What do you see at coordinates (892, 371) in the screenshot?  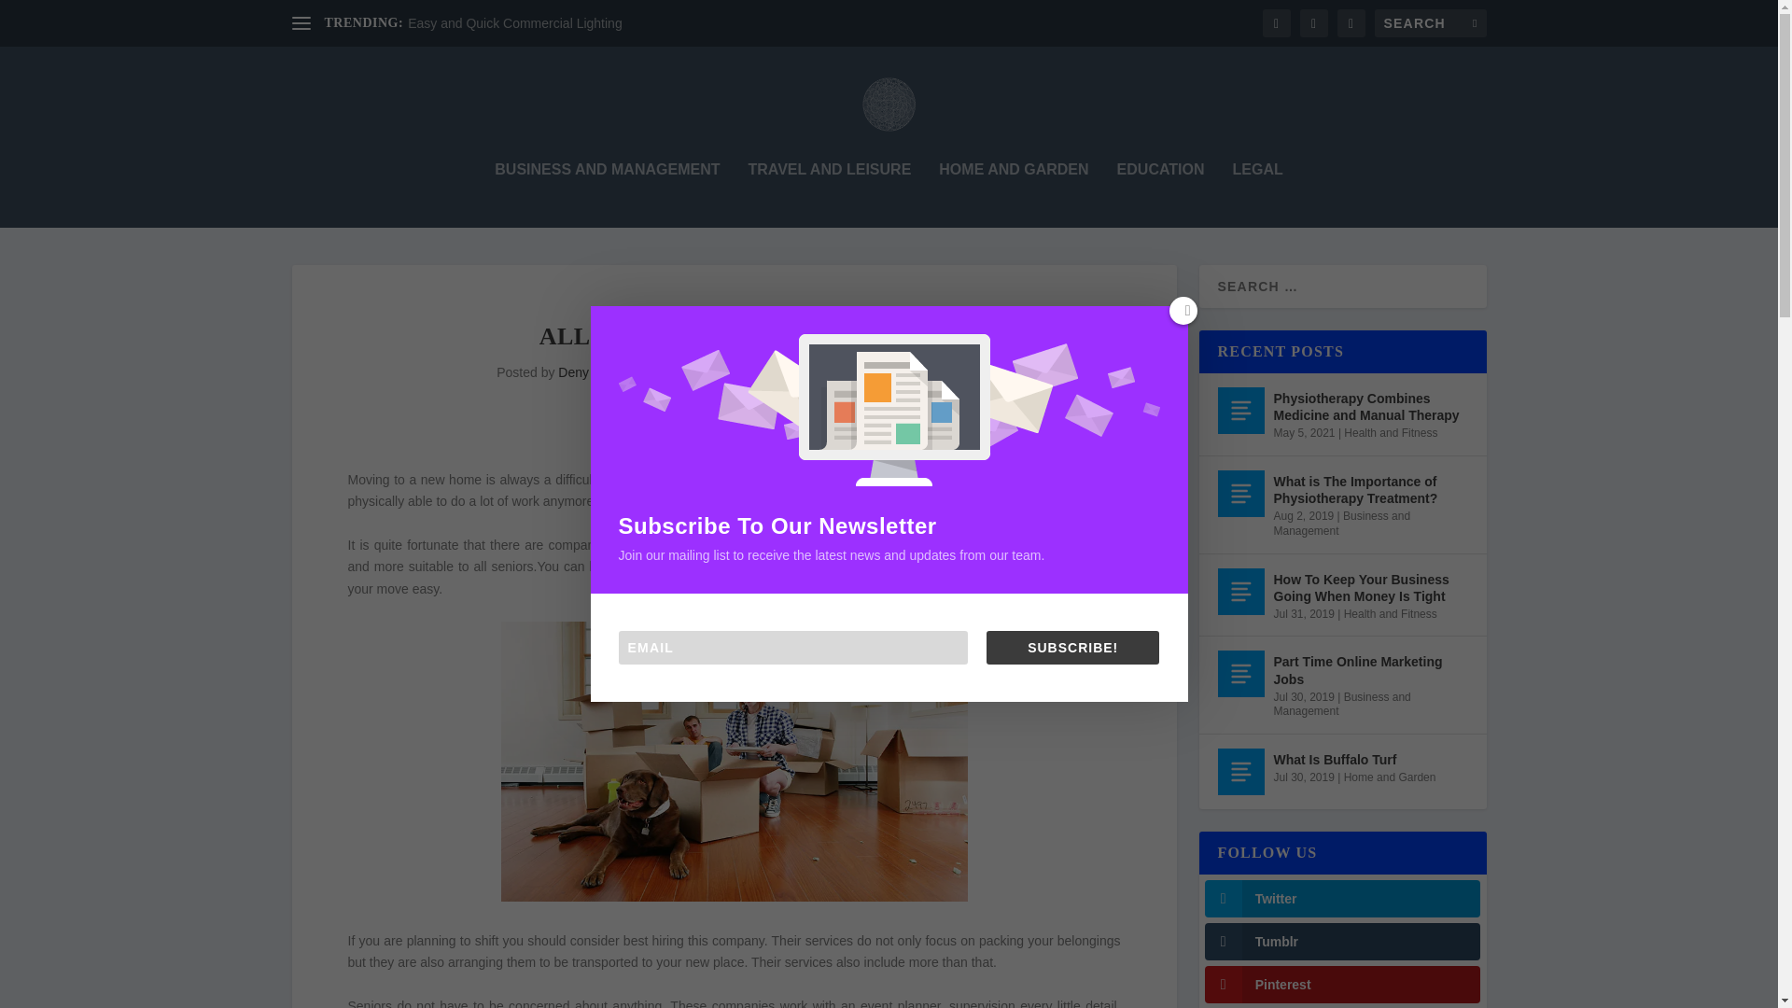 I see `0` at bounding box center [892, 371].